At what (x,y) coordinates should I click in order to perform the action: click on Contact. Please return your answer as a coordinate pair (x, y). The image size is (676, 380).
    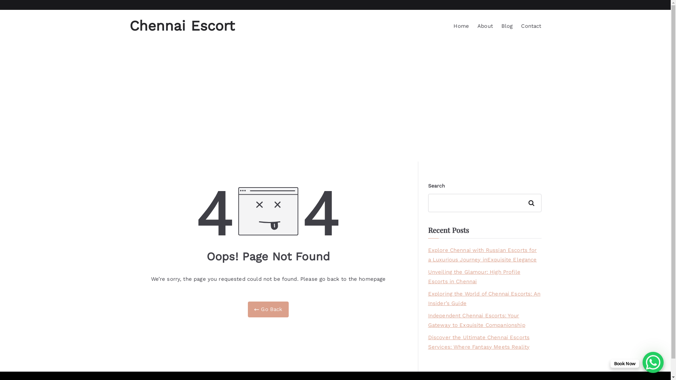
    Looking at the image, I should click on (531, 26).